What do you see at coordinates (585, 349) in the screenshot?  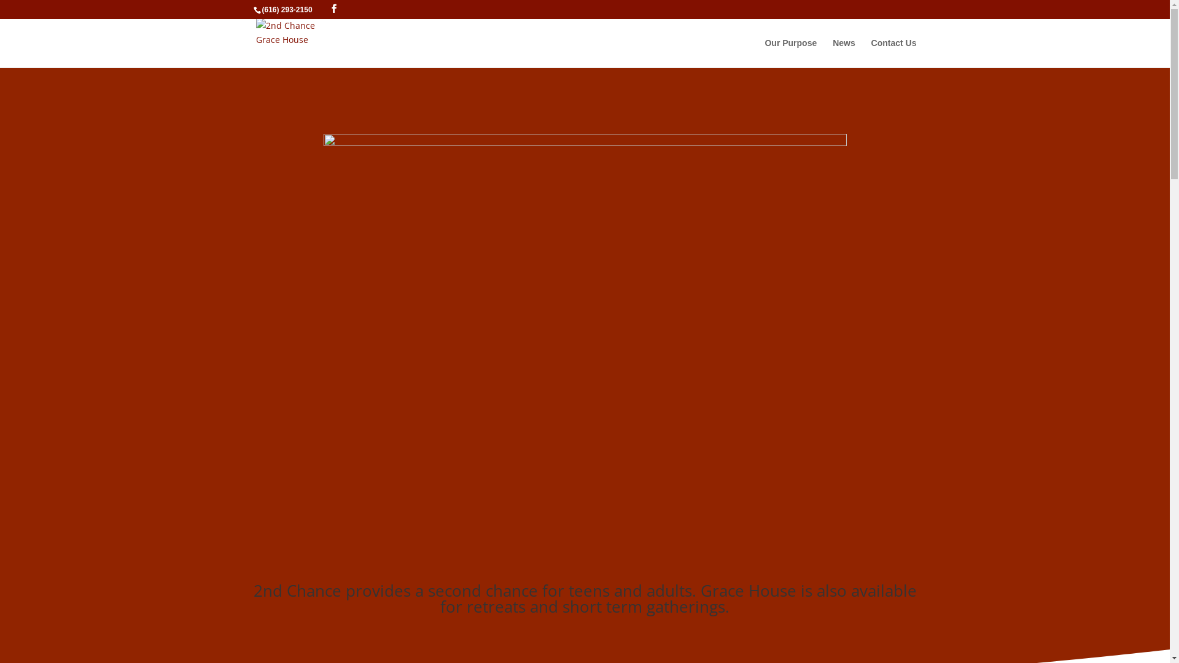 I see `2nd Chance Grace house Logo` at bounding box center [585, 349].